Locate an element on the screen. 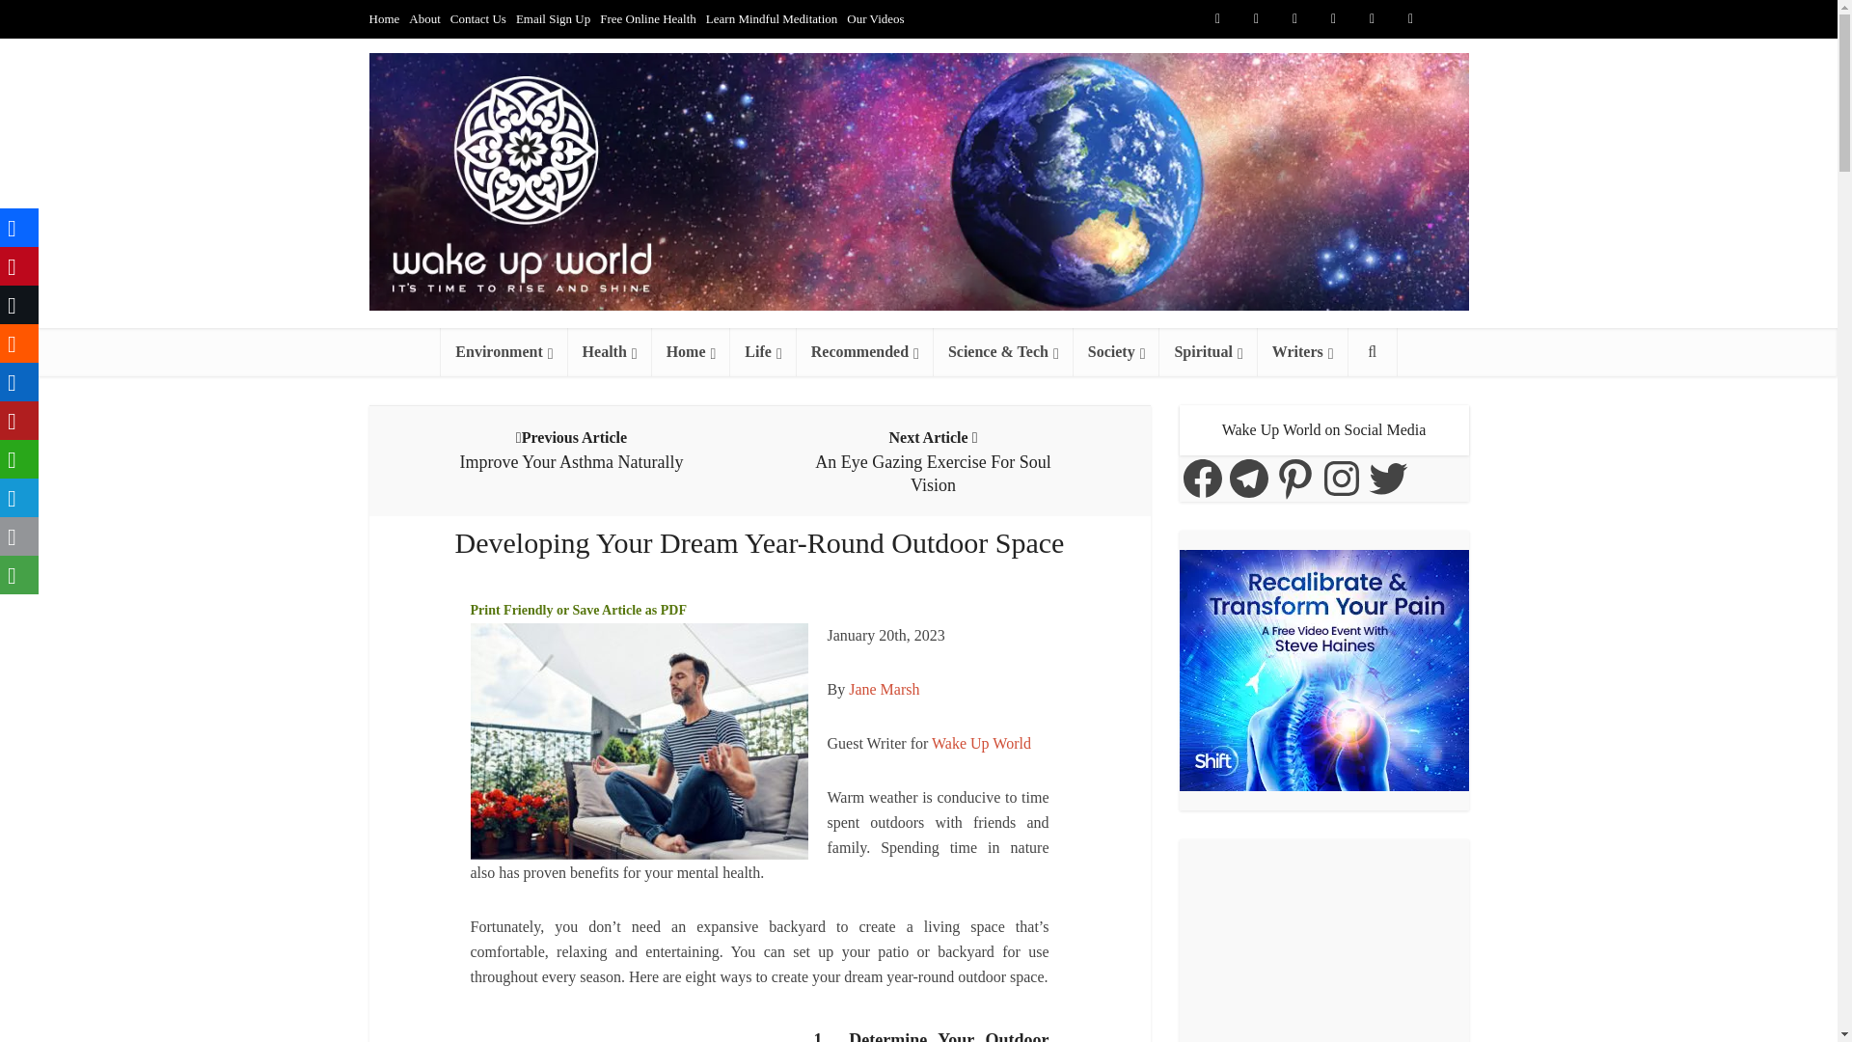  Our Videos is located at coordinates (874, 18).